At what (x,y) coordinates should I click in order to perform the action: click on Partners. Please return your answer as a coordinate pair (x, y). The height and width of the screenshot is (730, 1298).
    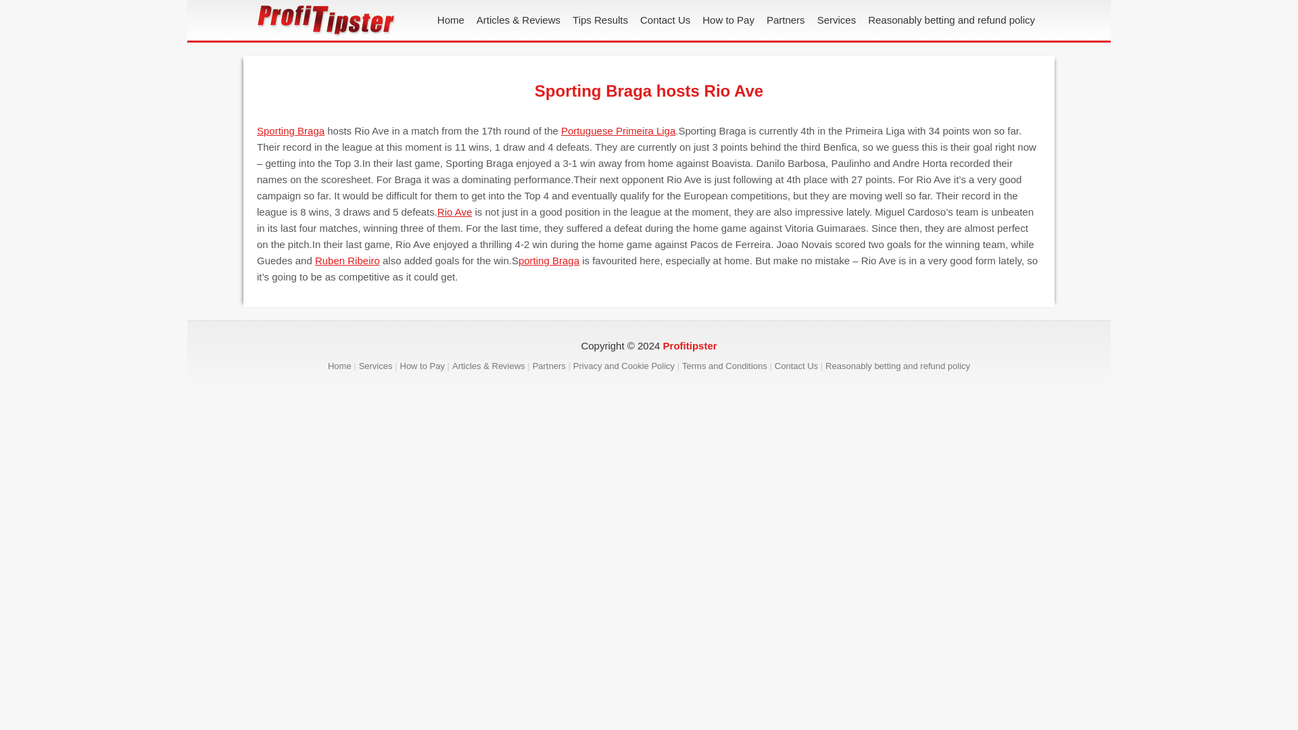
    Looking at the image, I should click on (553, 365).